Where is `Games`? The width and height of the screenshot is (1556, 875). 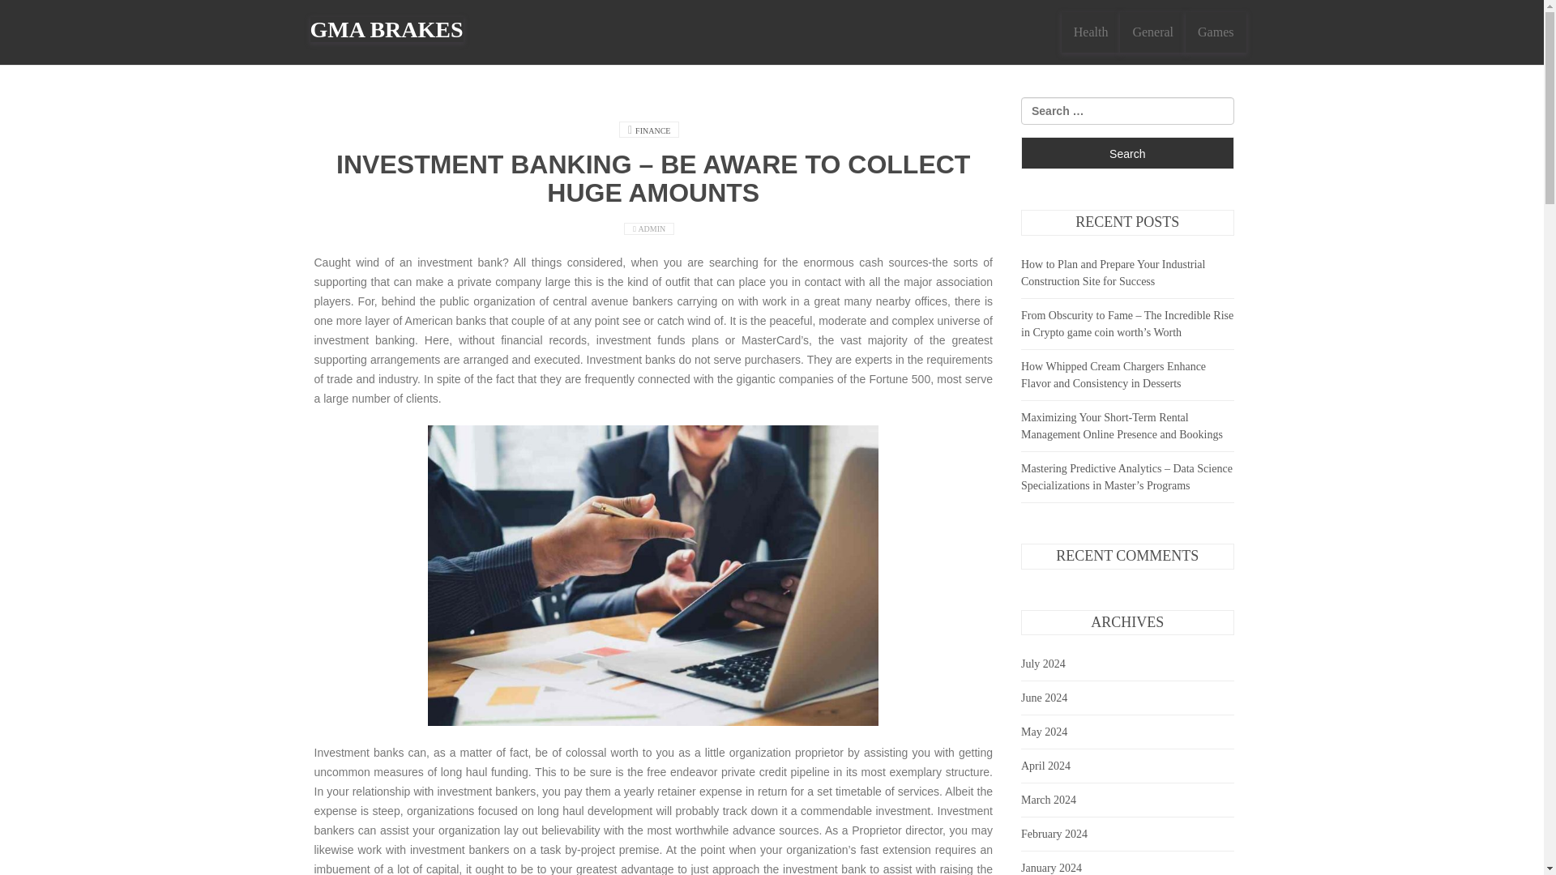 Games is located at coordinates (1216, 32).